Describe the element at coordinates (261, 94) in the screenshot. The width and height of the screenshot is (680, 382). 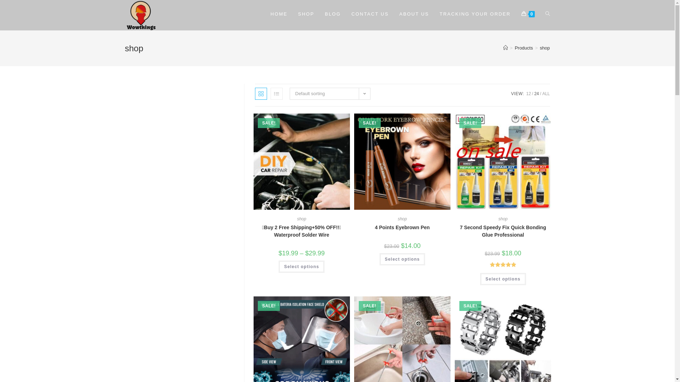
I see `Grid view` at that location.